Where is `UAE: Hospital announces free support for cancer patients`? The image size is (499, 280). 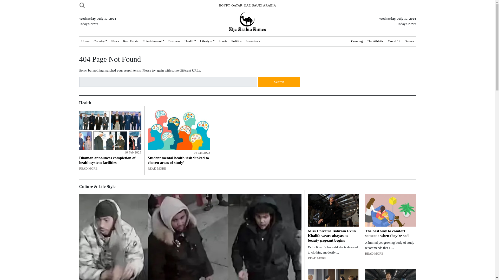
UAE: Hospital announces free support for cancer patients is located at coordinates (333, 274).